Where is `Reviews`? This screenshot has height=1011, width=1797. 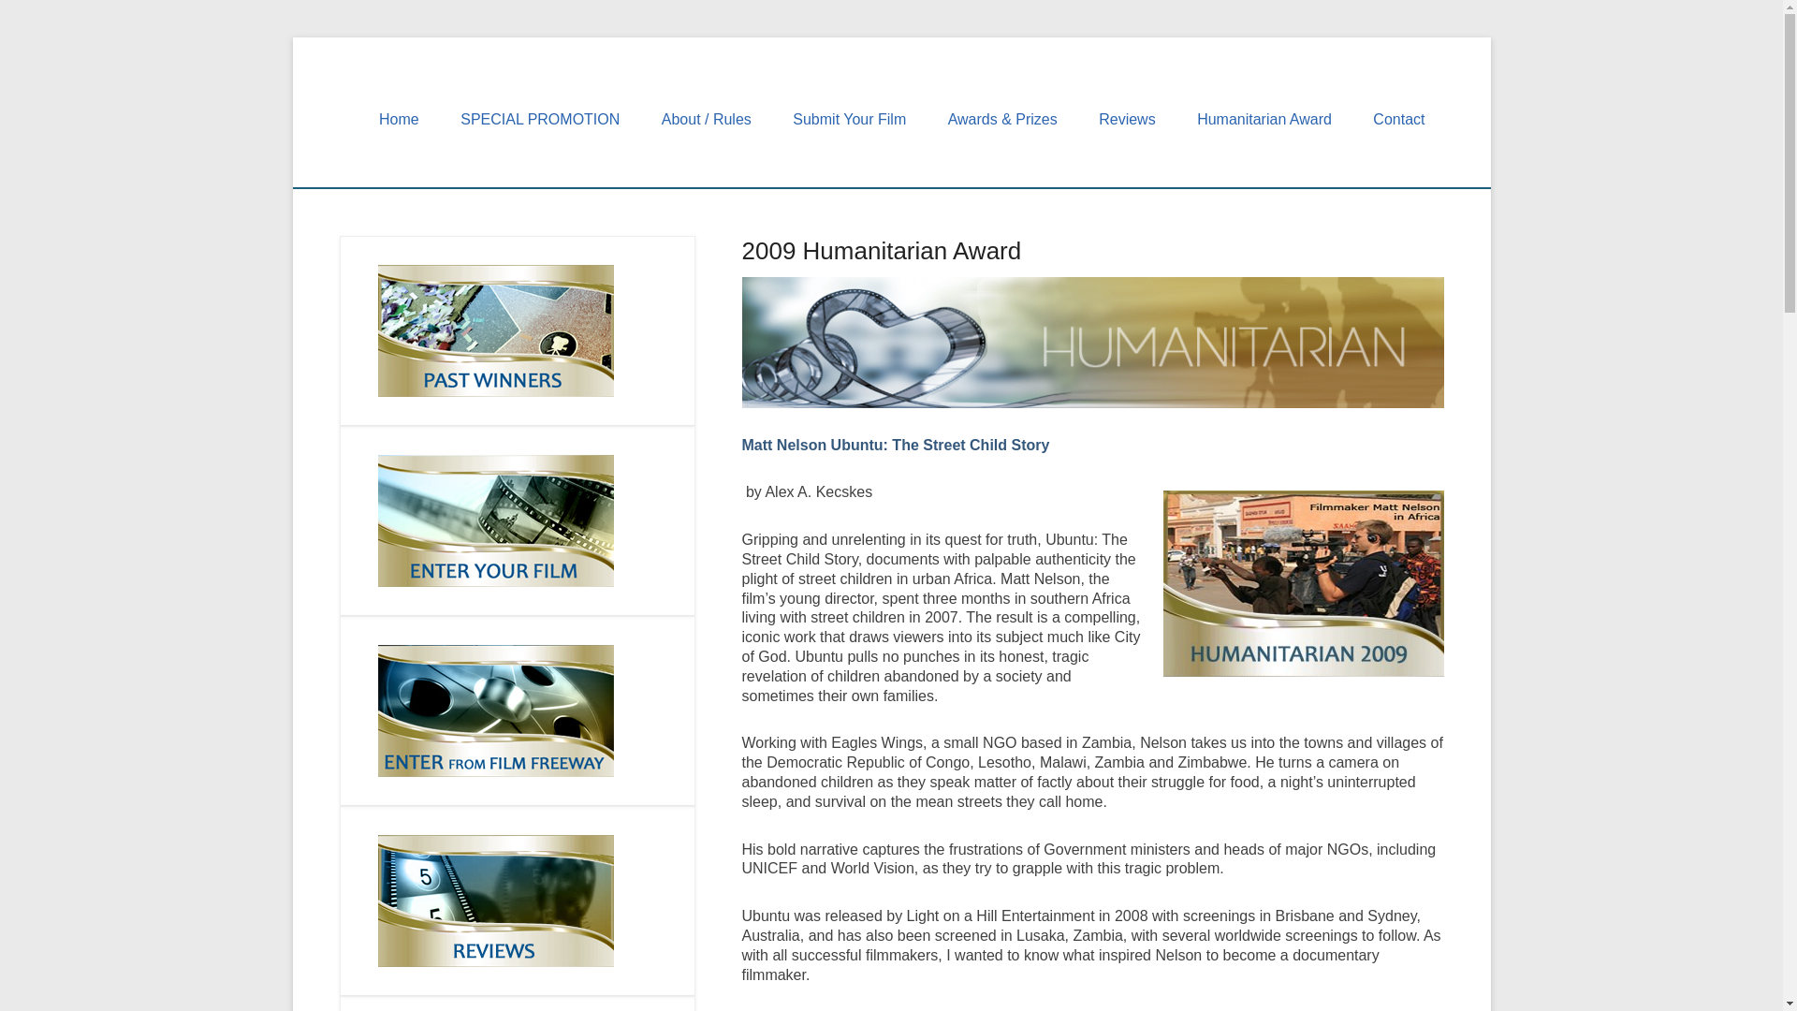
Reviews is located at coordinates (1126, 119).